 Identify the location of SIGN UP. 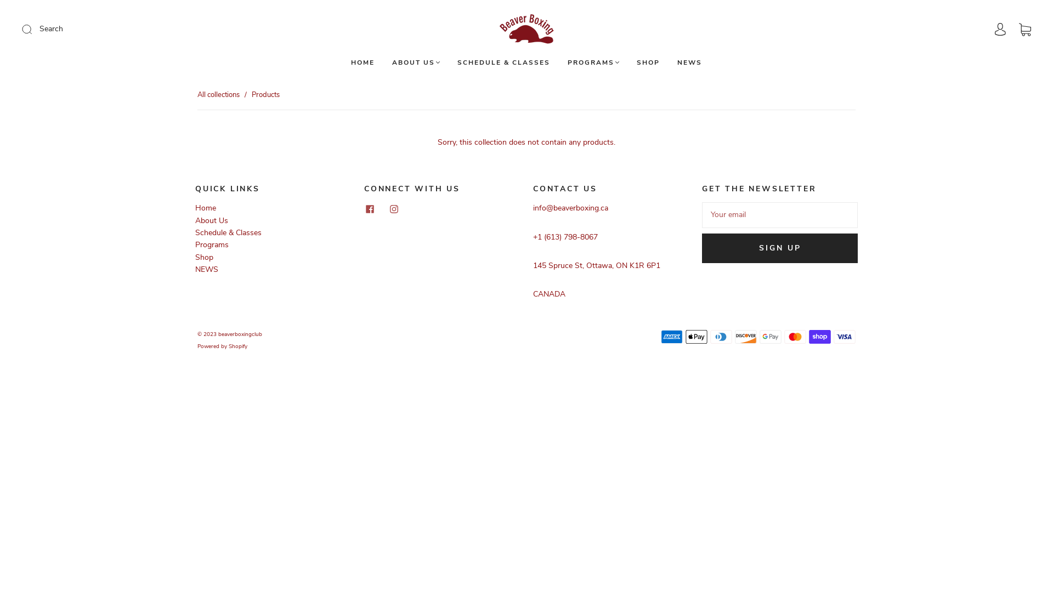
(780, 248).